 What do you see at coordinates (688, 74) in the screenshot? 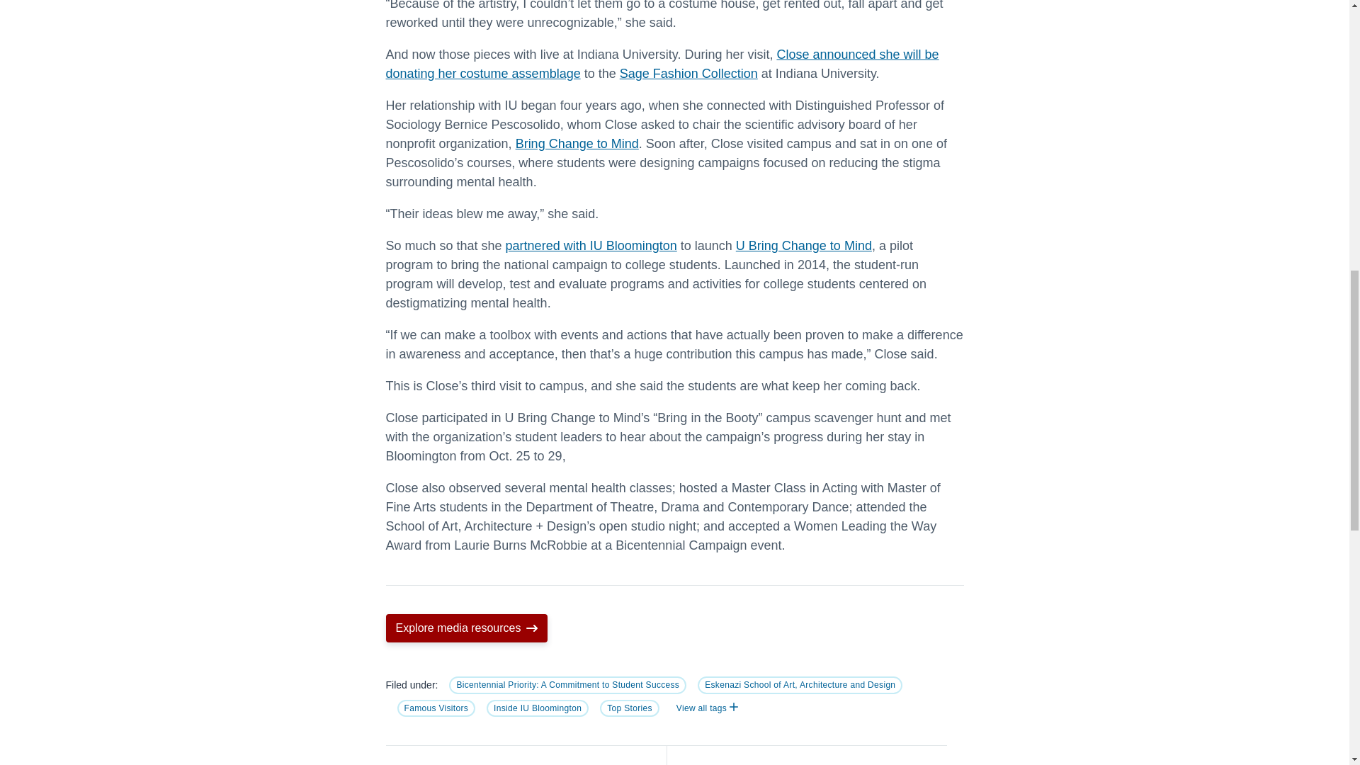
I see `Sage Fashion Collection` at bounding box center [688, 74].